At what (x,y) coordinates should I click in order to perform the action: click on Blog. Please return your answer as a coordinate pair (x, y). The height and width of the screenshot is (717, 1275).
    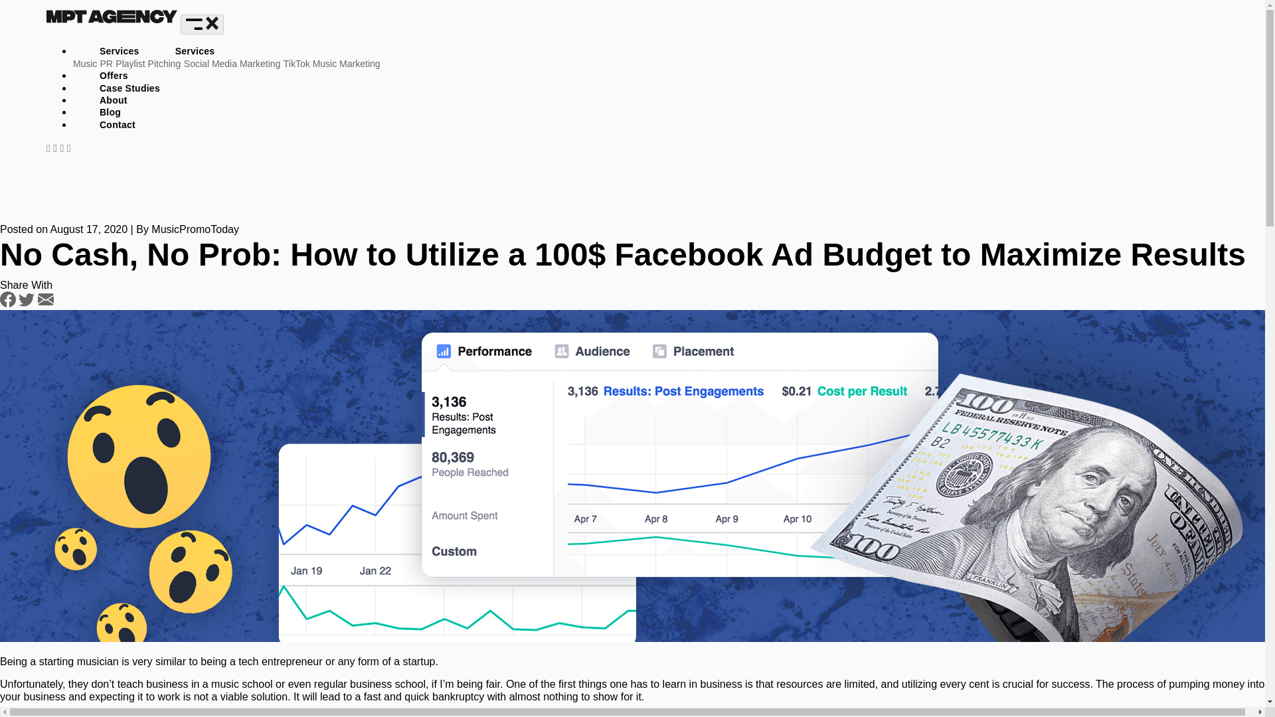
    Looking at the image, I should click on (110, 113).